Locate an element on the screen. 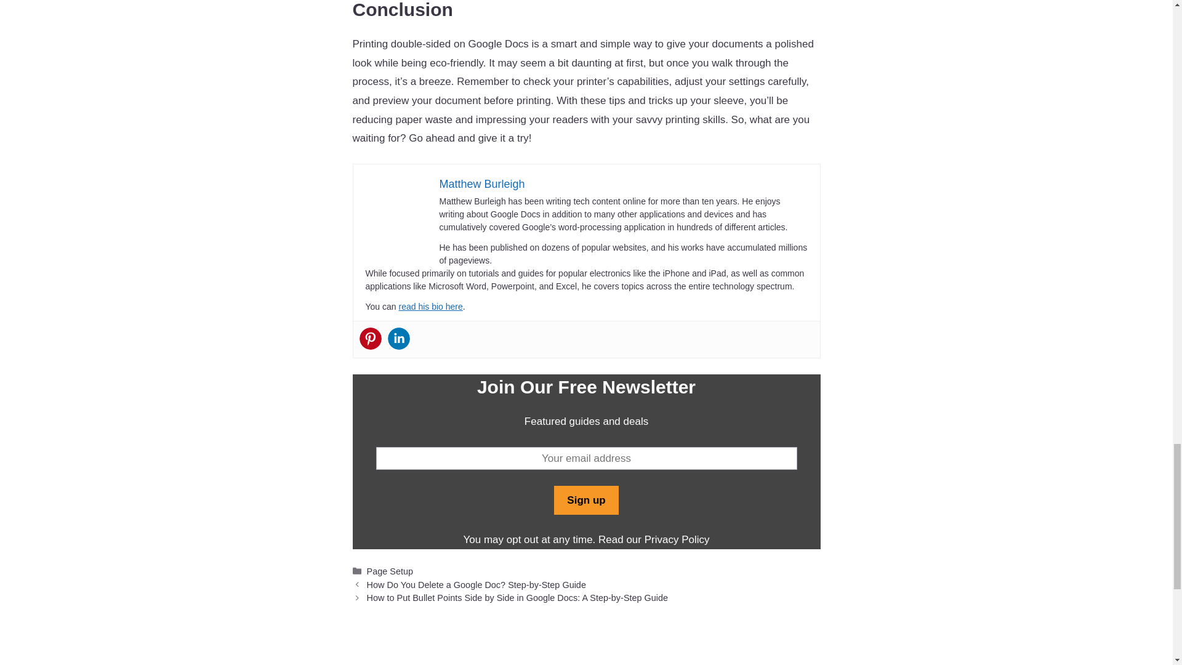 The image size is (1182, 665). Pinterest is located at coordinates (371, 339).